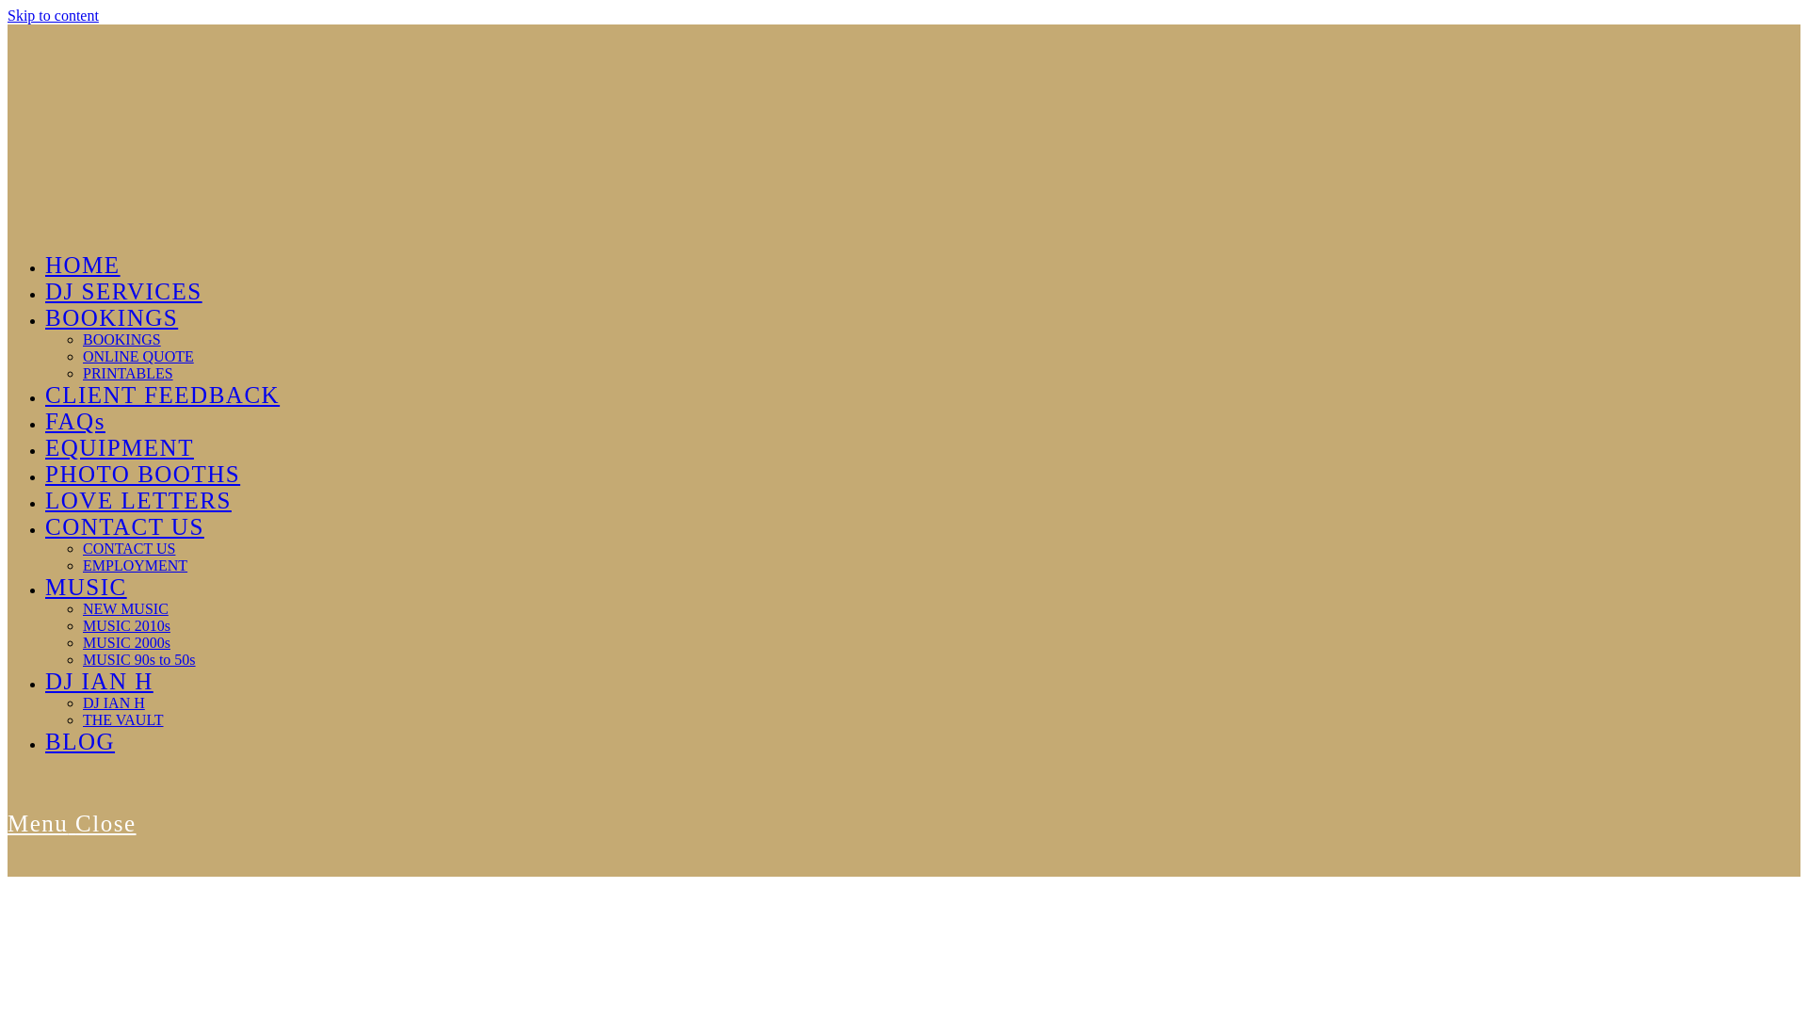  What do you see at coordinates (162, 395) in the screenshot?
I see `CLIENT FEEDBACK` at bounding box center [162, 395].